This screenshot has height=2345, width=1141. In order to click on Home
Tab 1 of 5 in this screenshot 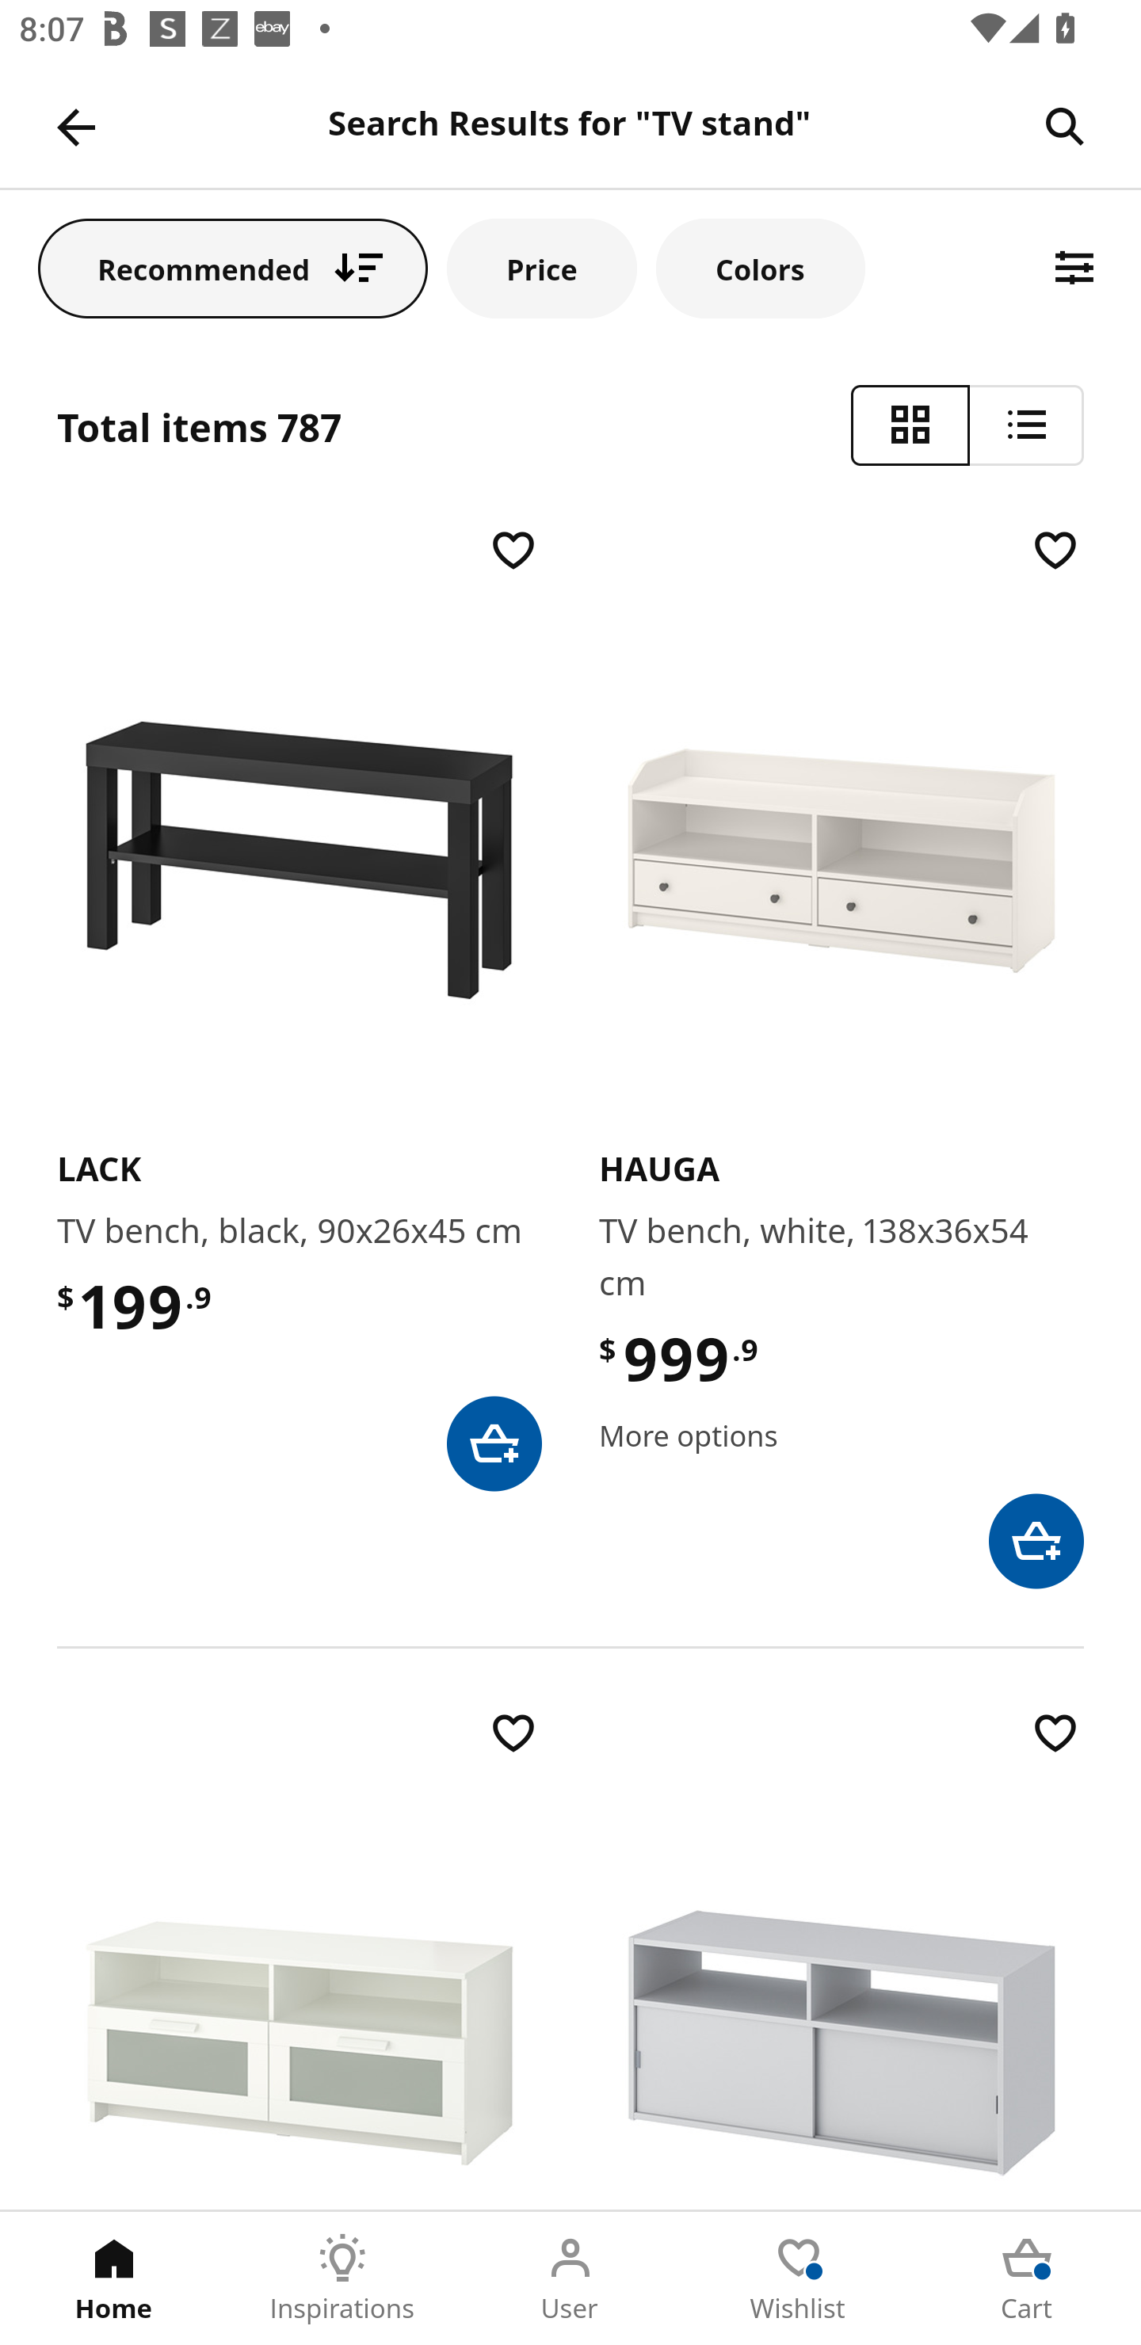, I will do `click(114, 2278)`.